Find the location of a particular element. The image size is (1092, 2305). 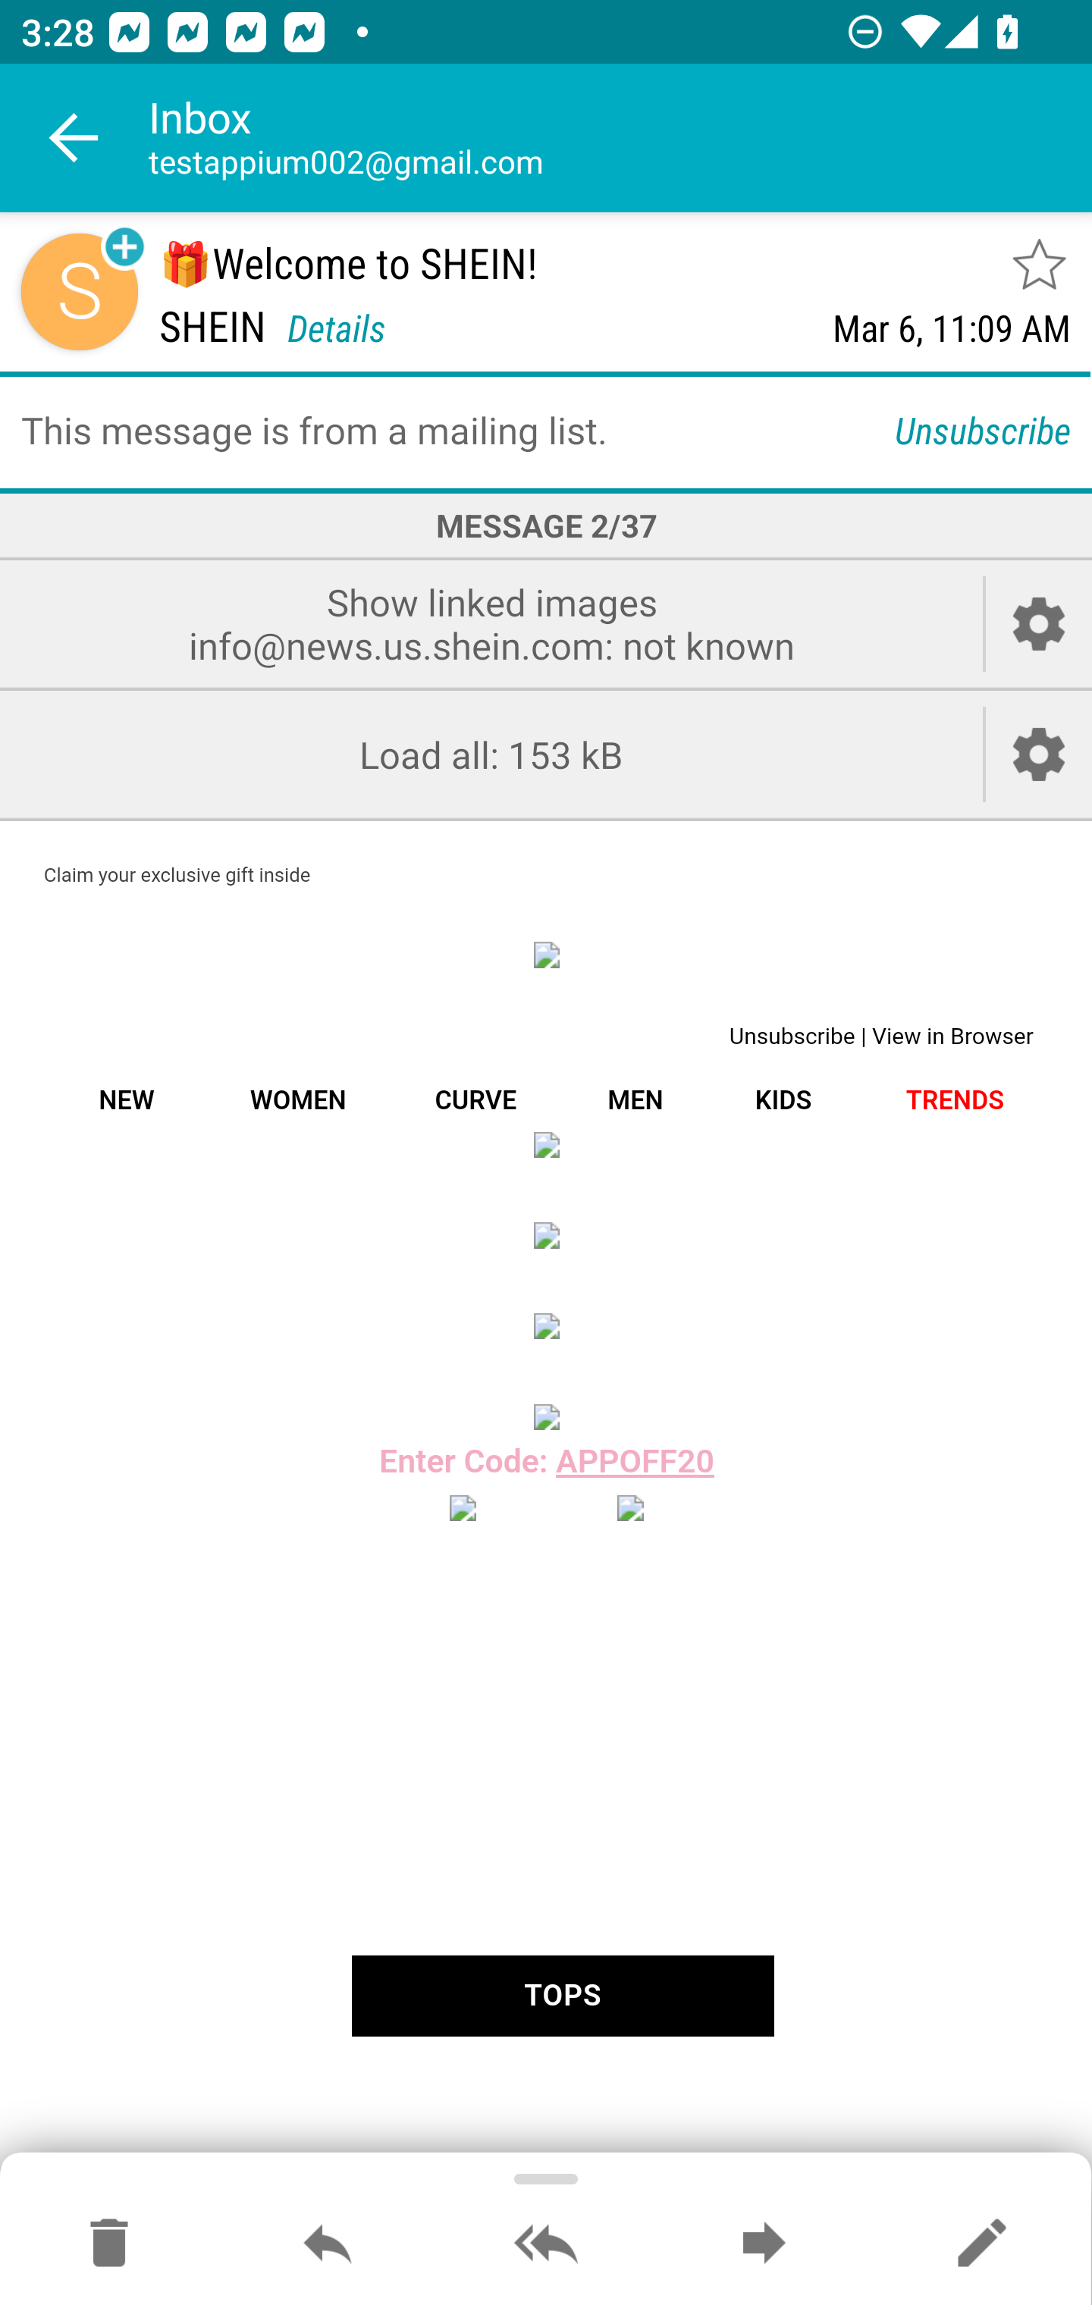

MEN is located at coordinates (635, 1100).